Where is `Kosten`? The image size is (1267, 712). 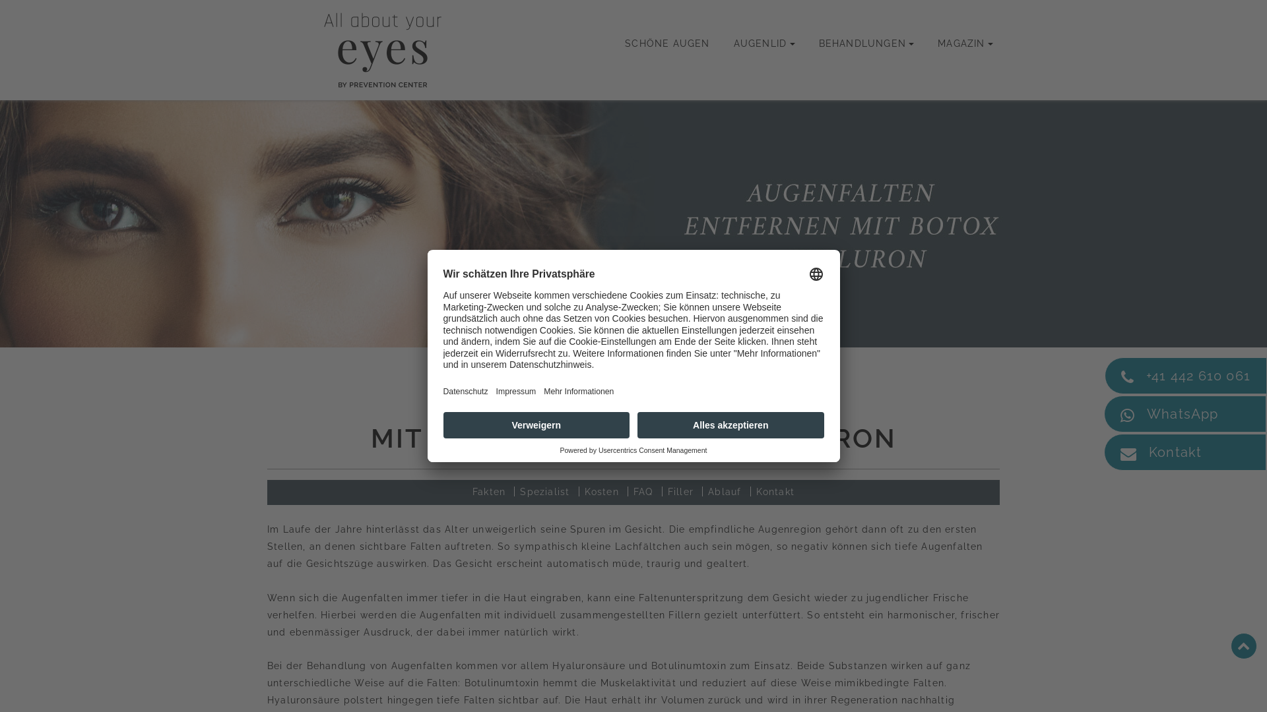 Kosten is located at coordinates (602, 492).